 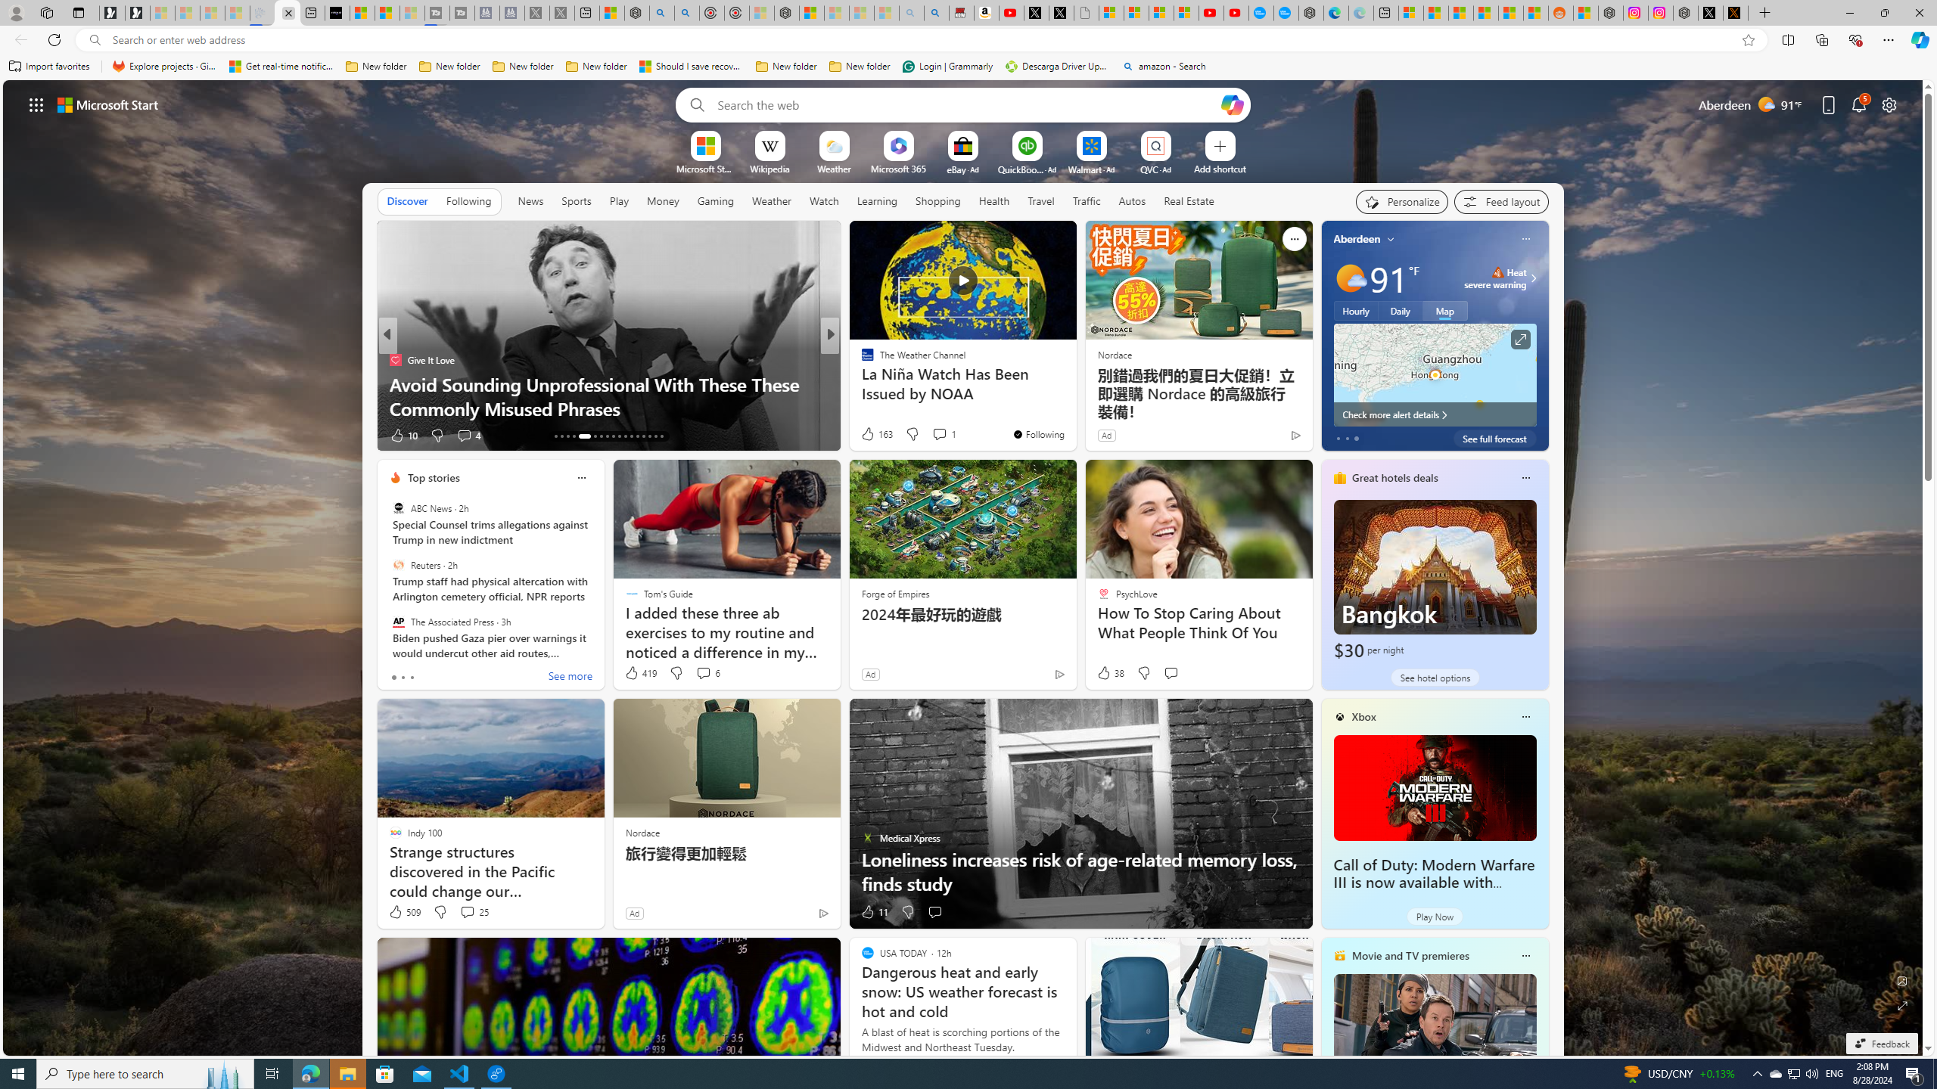 I want to click on Newsletter Sign Up, so click(x=138, y=13).